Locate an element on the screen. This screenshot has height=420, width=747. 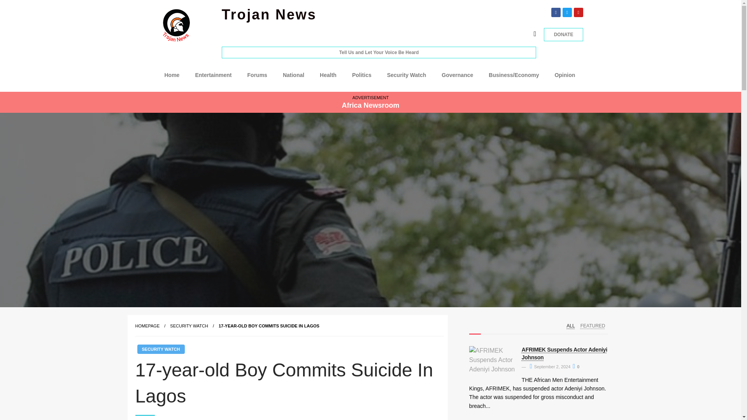
Governance is located at coordinates (458, 75).